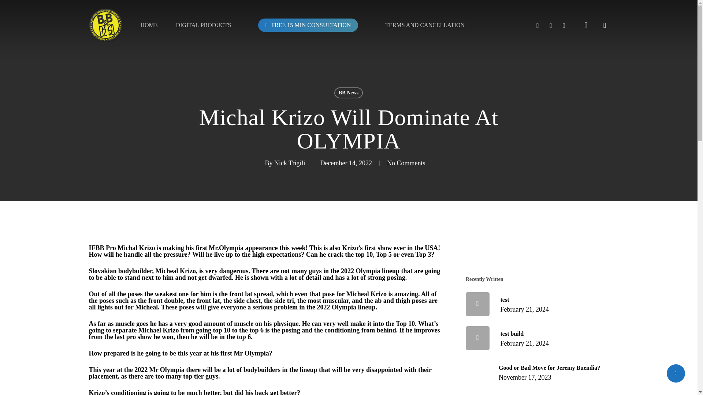 The image size is (703, 395). I want to click on Nick Trigili, so click(537, 338).